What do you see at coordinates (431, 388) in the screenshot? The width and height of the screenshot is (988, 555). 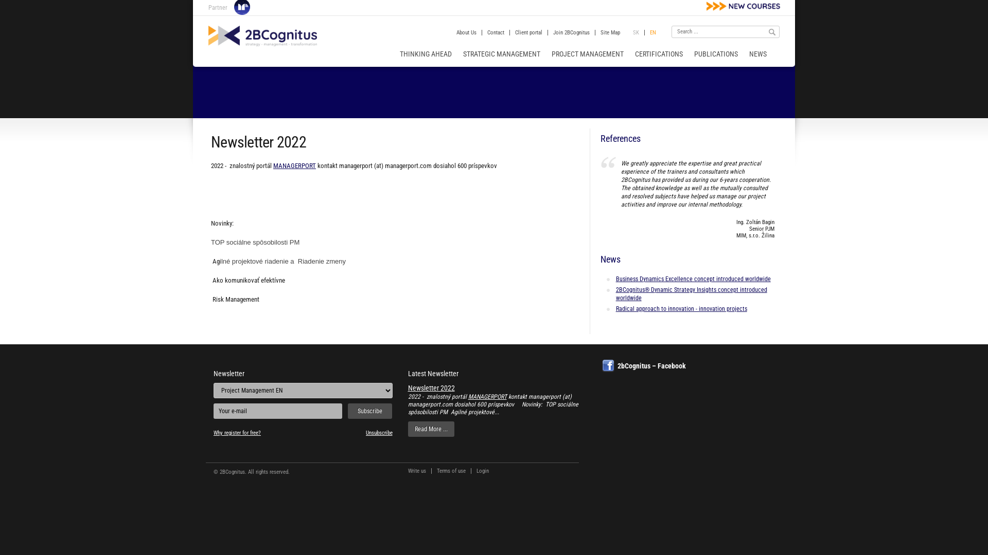 I see `Newsletter 2022` at bounding box center [431, 388].